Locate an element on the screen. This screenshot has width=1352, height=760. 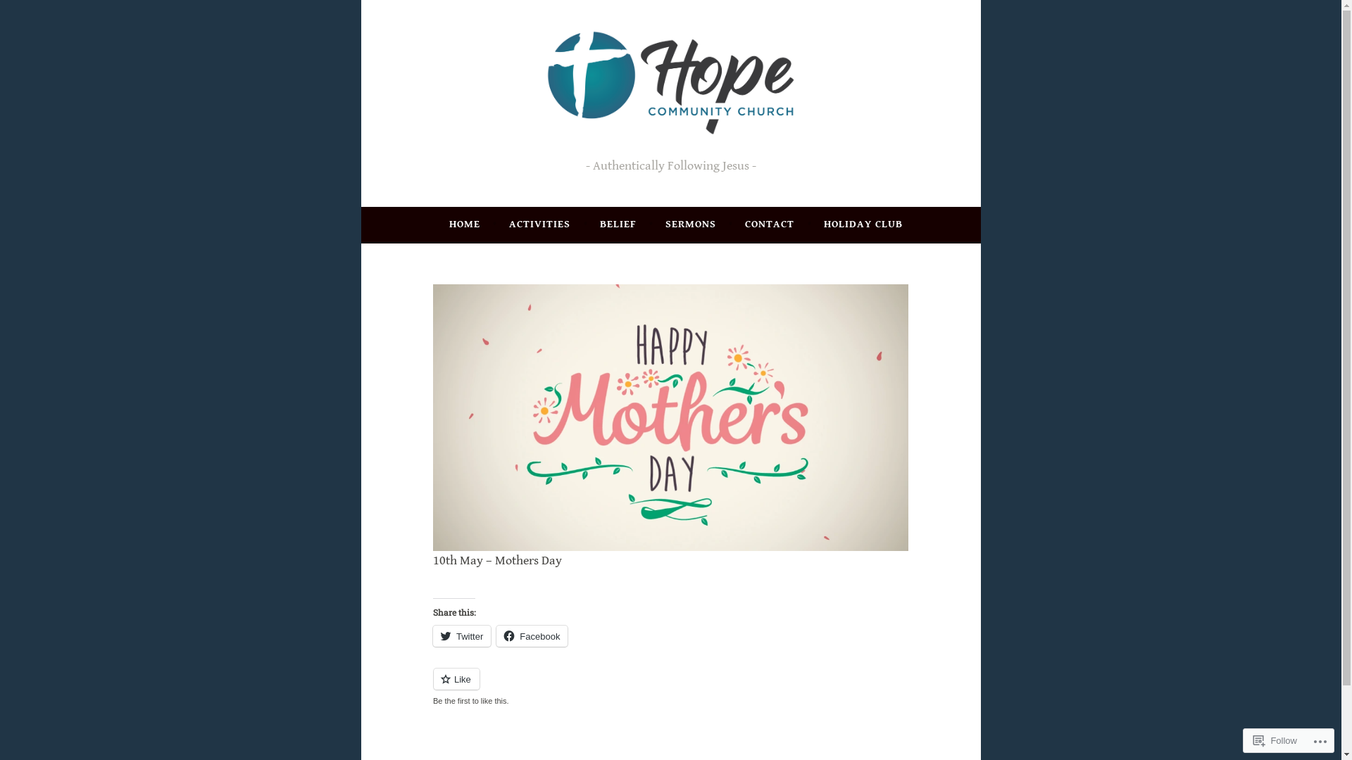
Twitter is located at coordinates (462, 636).